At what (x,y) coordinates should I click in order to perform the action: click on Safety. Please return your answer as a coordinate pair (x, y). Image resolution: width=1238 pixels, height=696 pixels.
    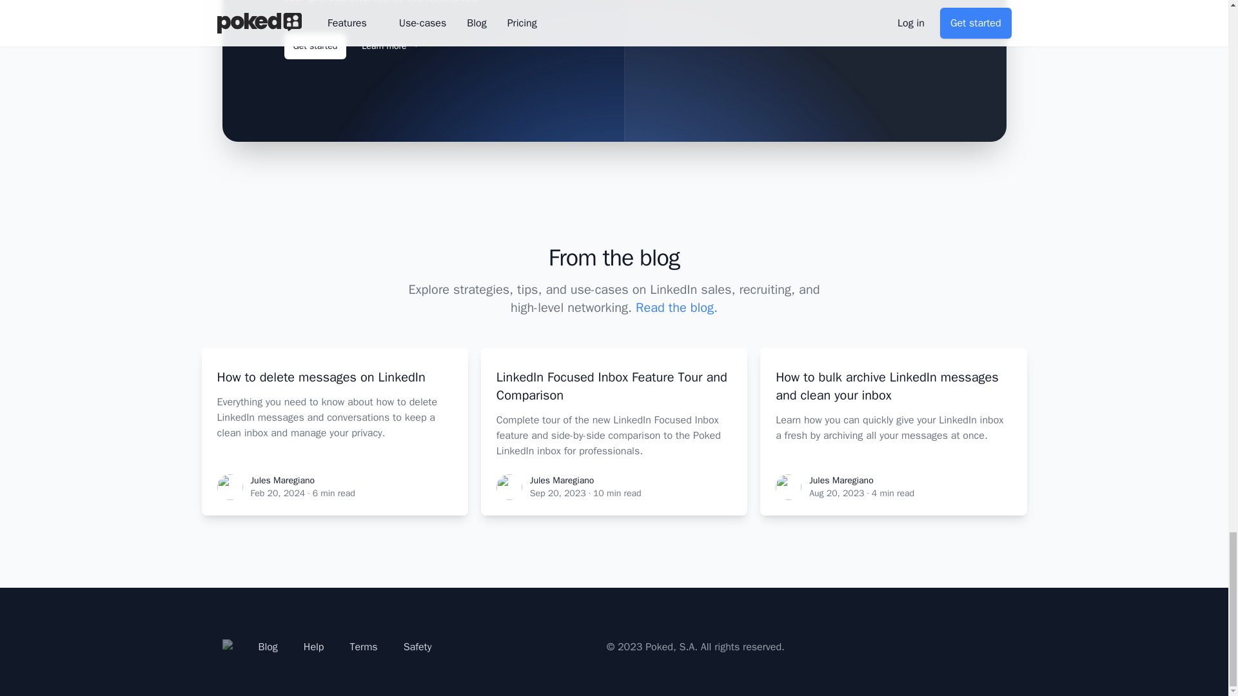
    Looking at the image, I should click on (418, 647).